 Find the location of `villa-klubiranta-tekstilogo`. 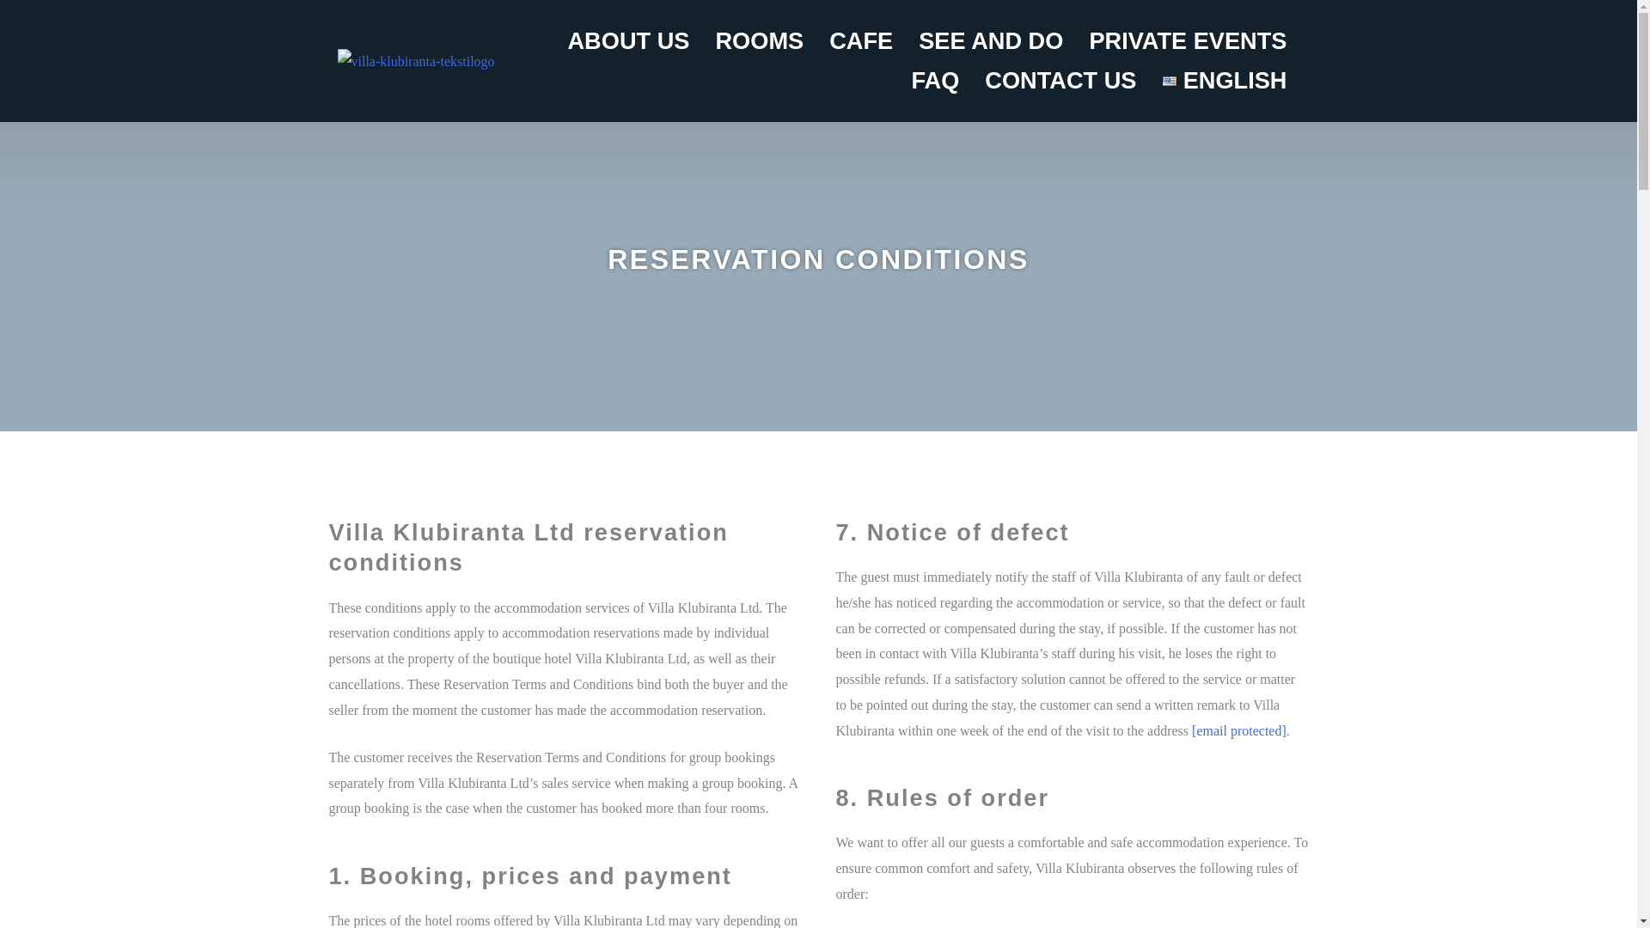

villa-klubiranta-tekstilogo is located at coordinates (414, 62).